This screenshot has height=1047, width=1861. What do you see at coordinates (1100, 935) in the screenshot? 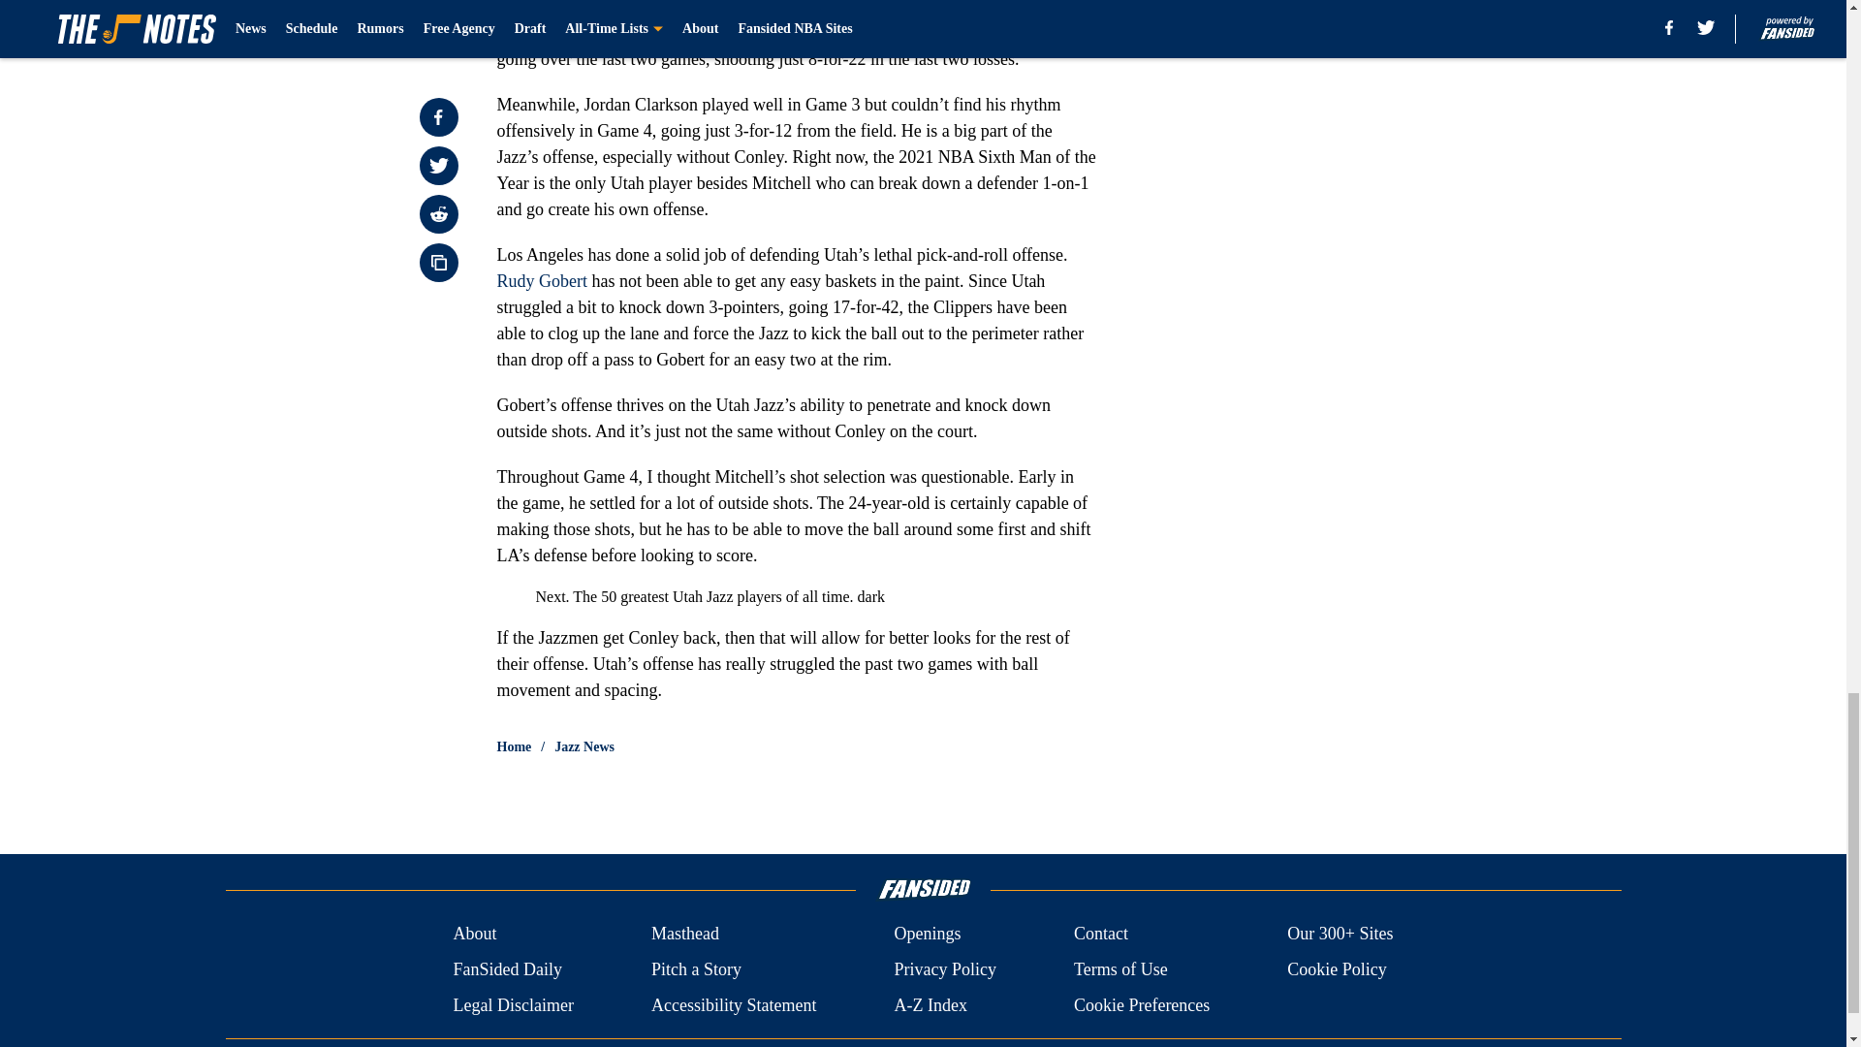
I see `Contact` at bounding box center [1100, 935].